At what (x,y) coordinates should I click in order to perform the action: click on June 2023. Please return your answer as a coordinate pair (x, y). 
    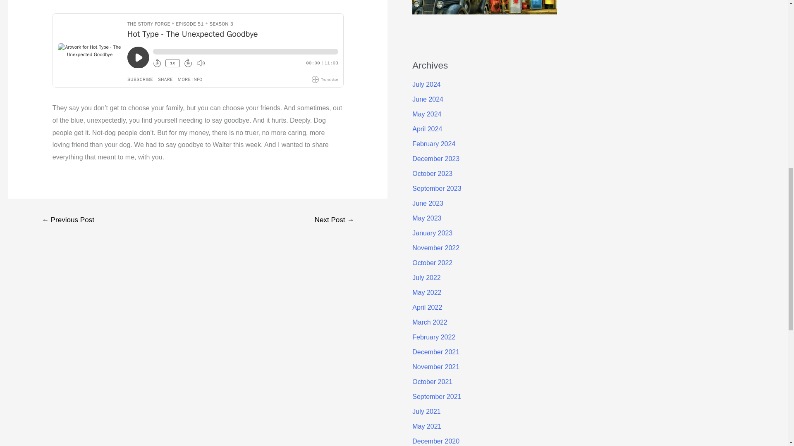
    Looking at the image, I should click on (428, 203).